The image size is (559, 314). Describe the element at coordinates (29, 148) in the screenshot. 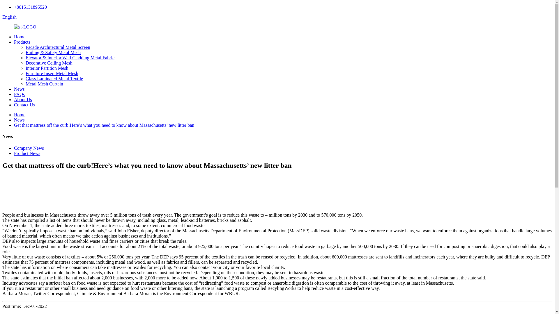

I see `Company News` at that location.